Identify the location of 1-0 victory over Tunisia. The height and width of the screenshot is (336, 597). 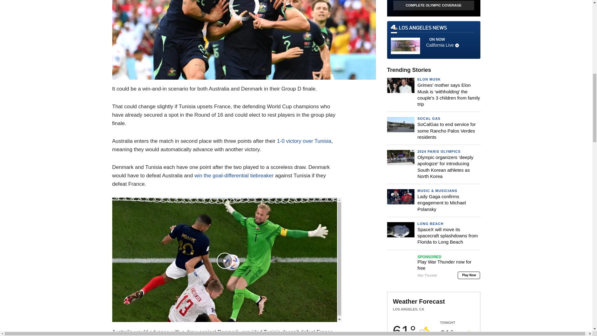
(304, 141).